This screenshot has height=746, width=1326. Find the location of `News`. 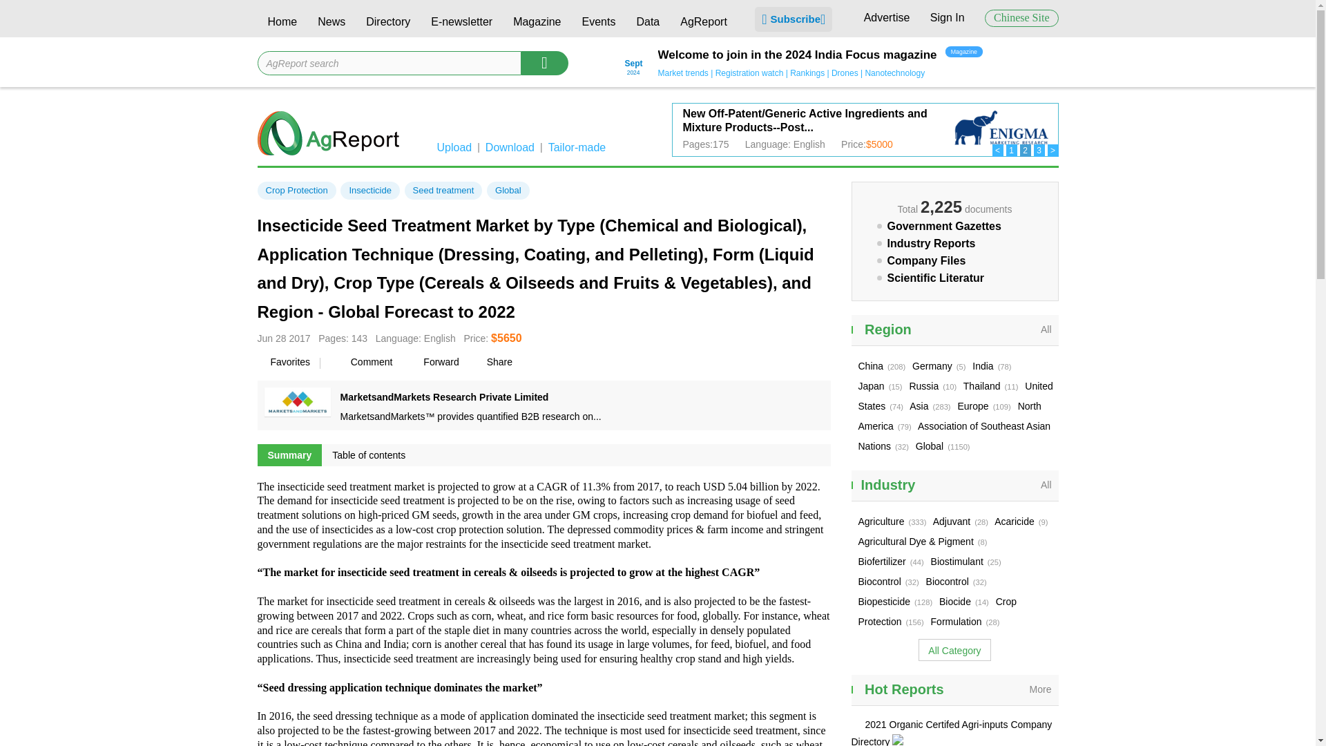

News is located at coordinates (331, 23).